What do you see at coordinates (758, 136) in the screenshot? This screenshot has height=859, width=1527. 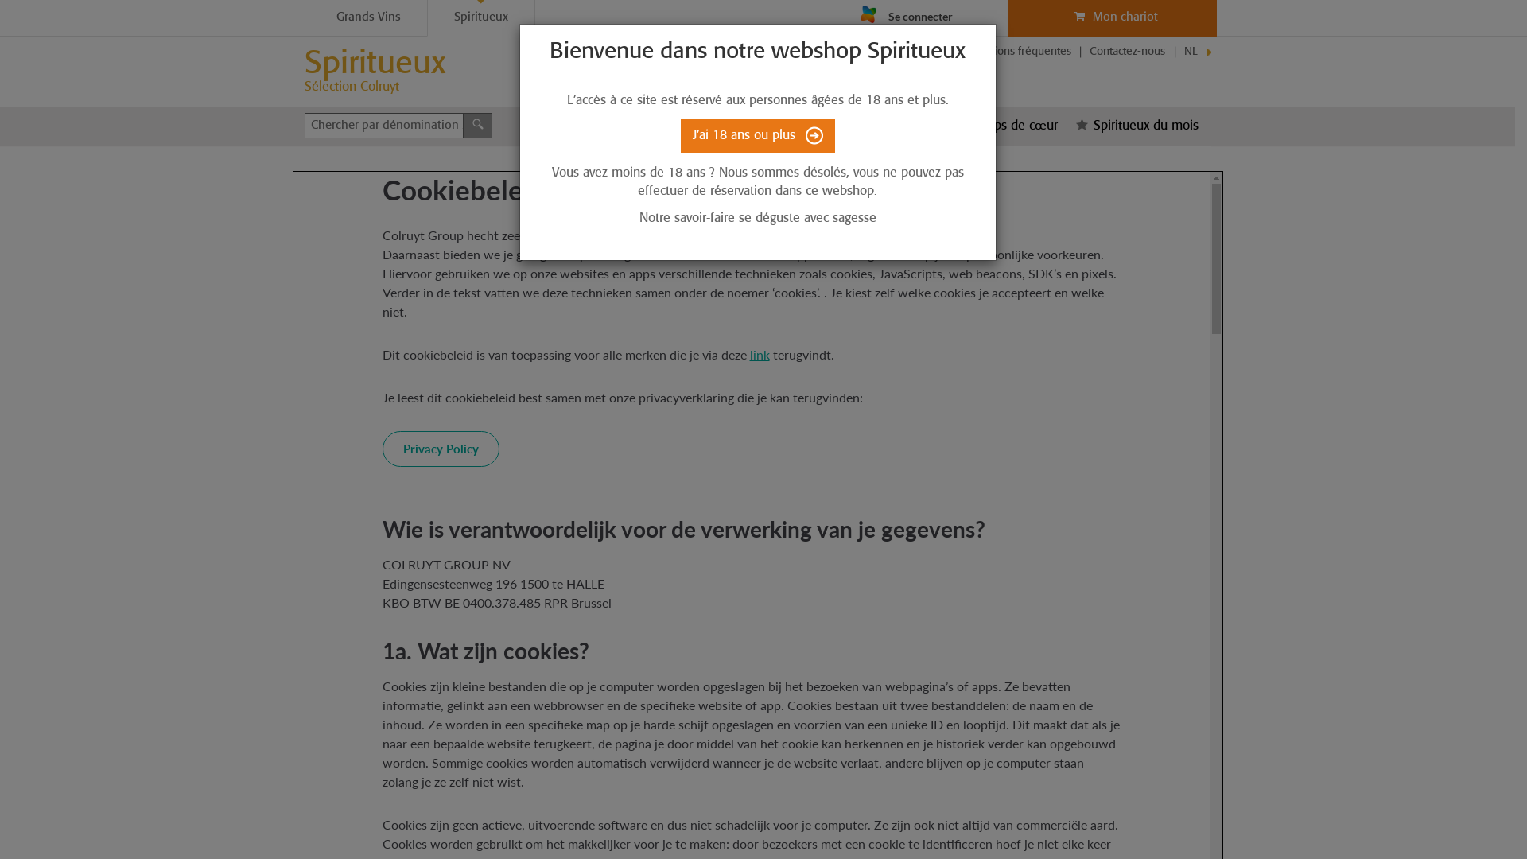 I see `J'ai 18 ans ou plus` at bounding box center [758, 136].